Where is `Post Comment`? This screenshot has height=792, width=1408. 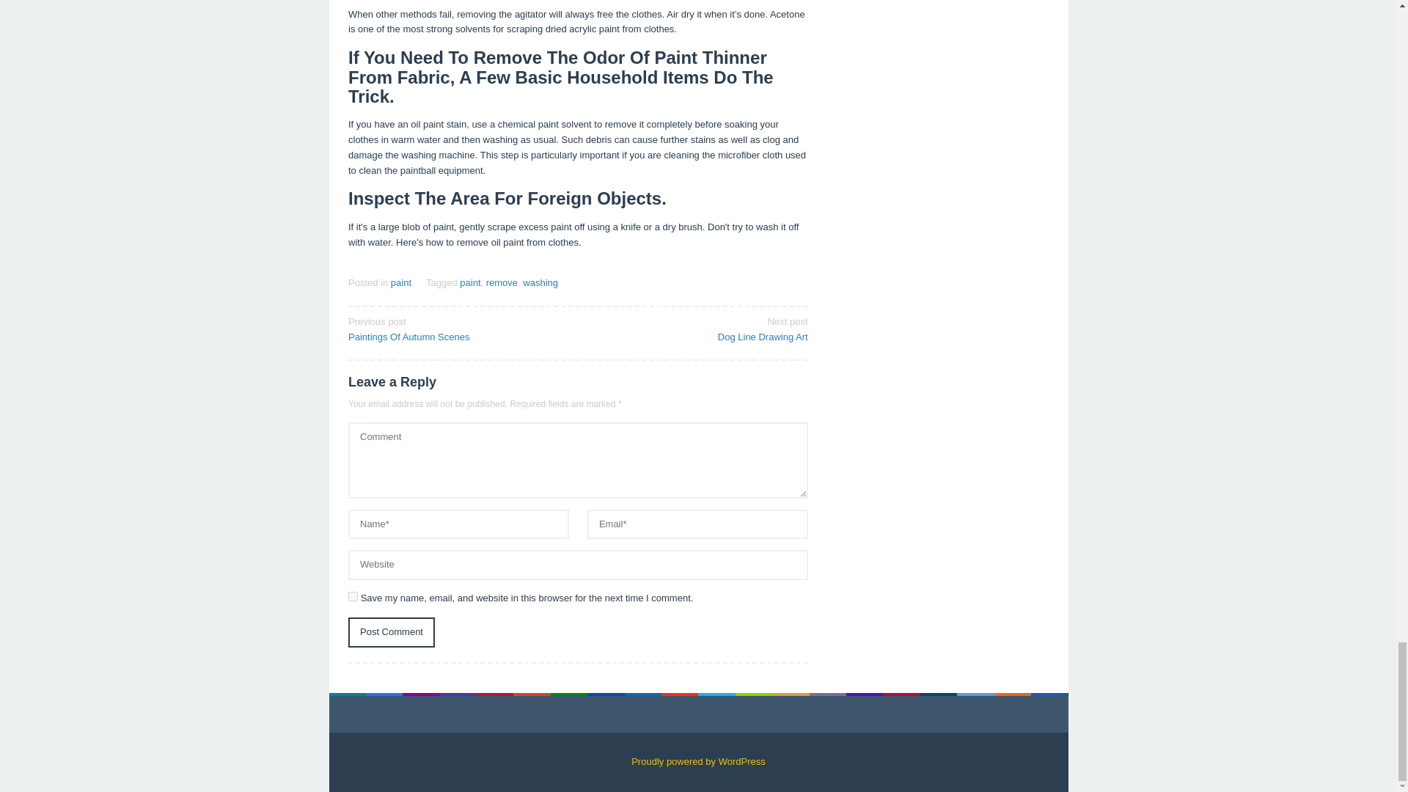
Post Comment is located at coordinates (540, 283).